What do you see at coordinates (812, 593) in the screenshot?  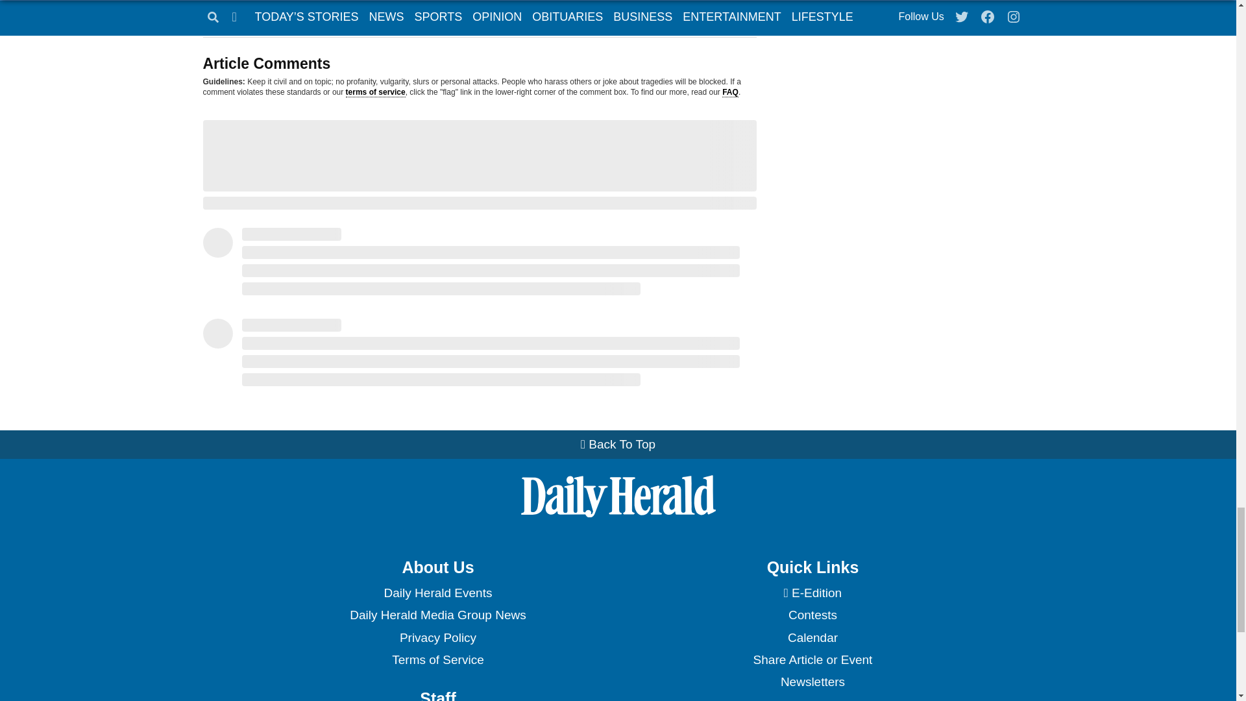 I see `Daily Herald Digital Newspaper` at bounding box center [812, 593].